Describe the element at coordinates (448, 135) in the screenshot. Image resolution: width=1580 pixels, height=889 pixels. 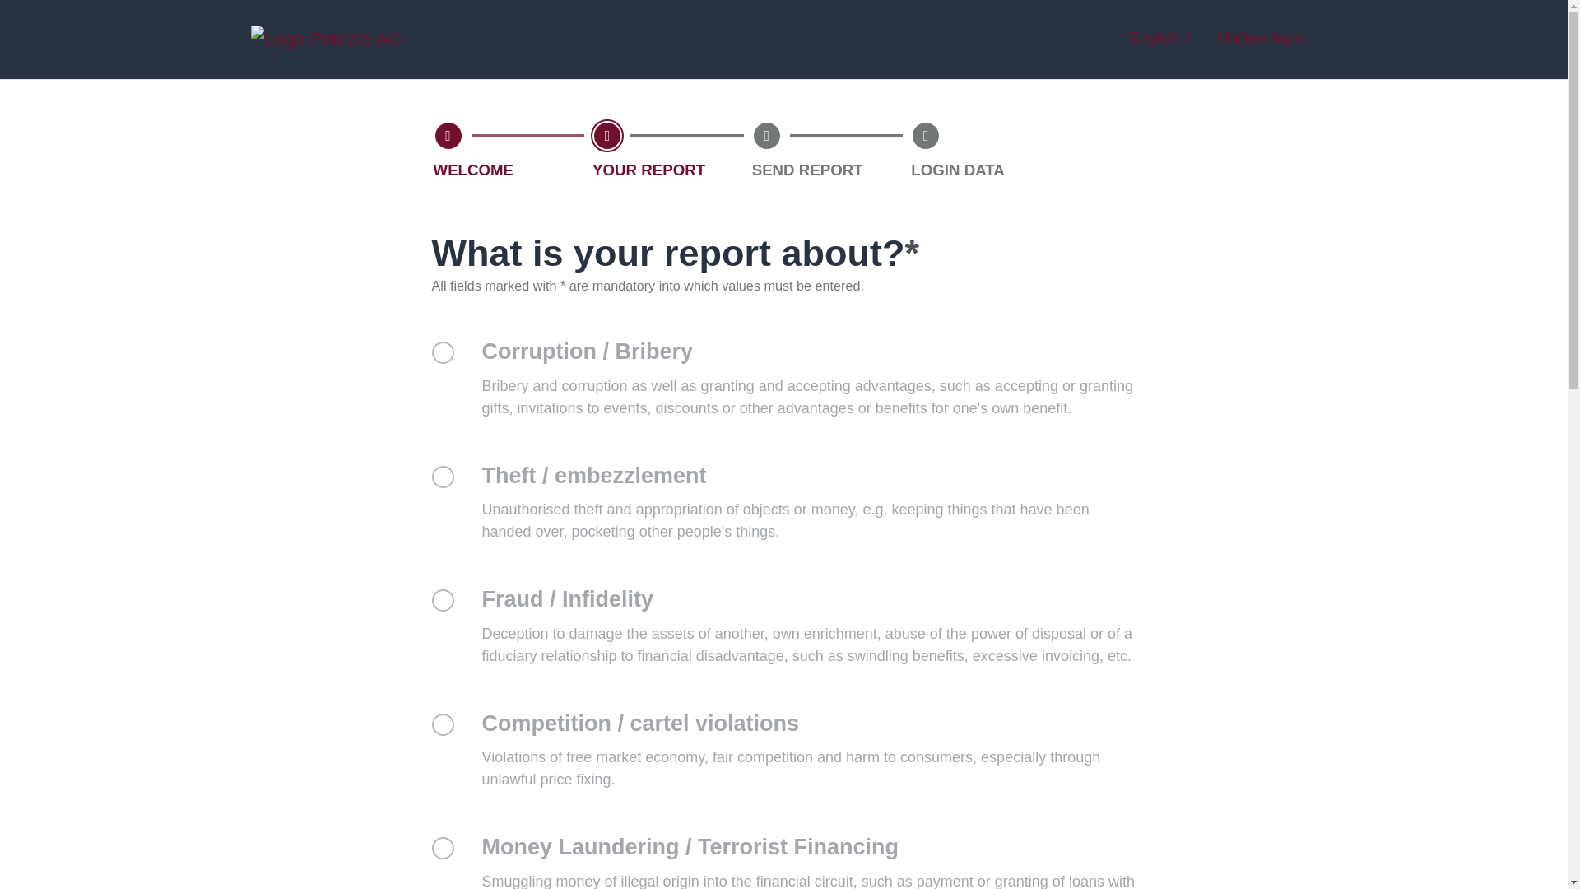
I see `WELCOME` at that location.